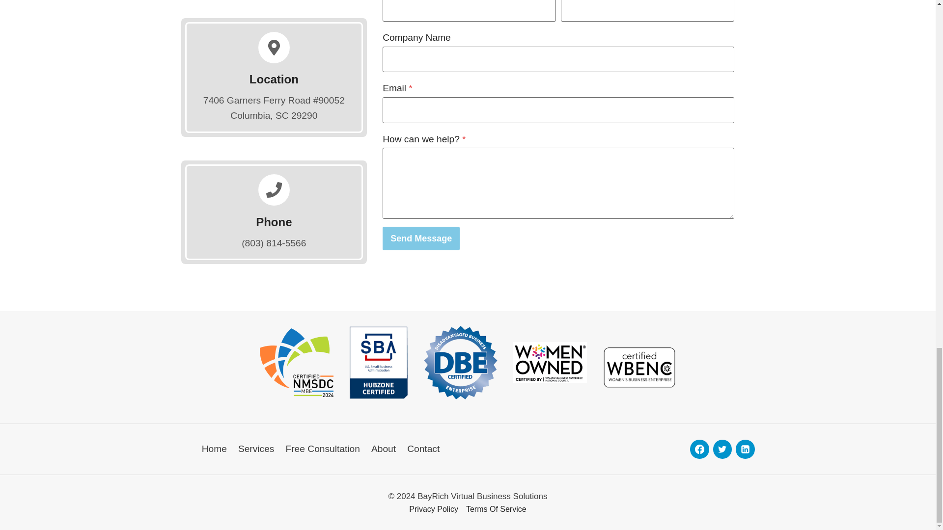  Describe the element at coordinates (423, 449) in the screenshot. I see `Contact` at that location.